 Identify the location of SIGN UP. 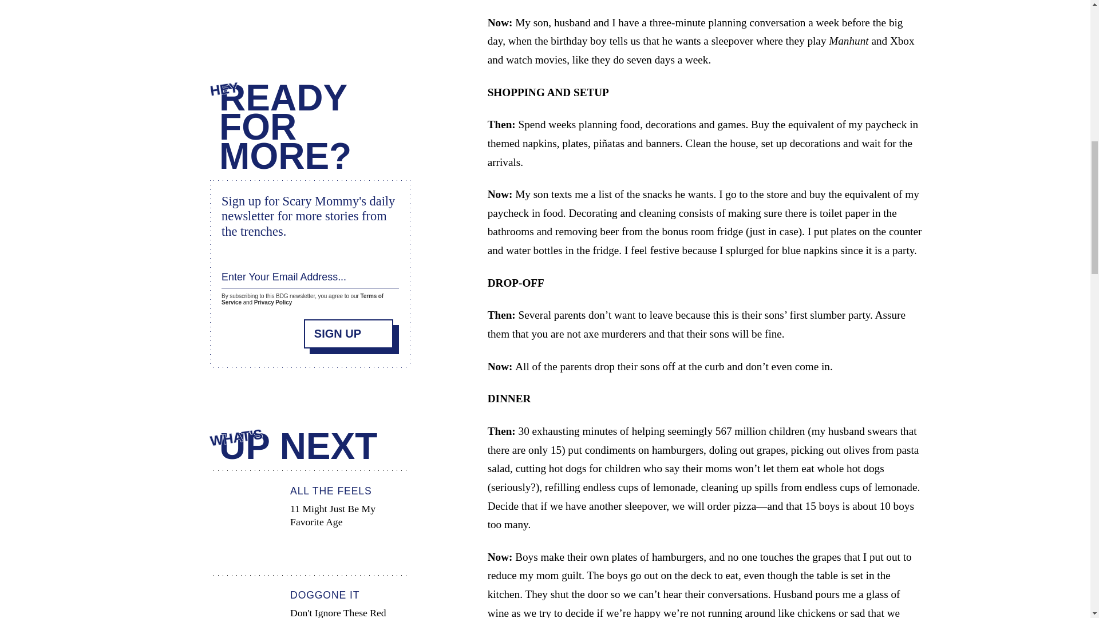
(349, 328).